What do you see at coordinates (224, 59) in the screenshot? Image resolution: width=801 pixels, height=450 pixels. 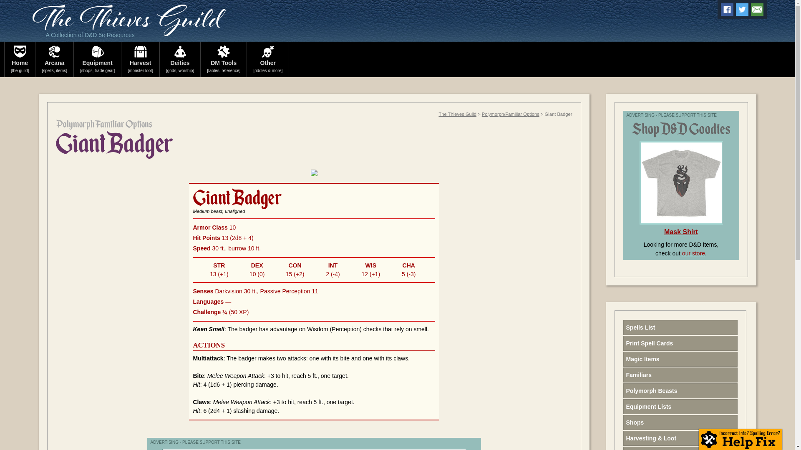 I see `DM Tools
[tables, reference]` at bounding box center [224, 59].